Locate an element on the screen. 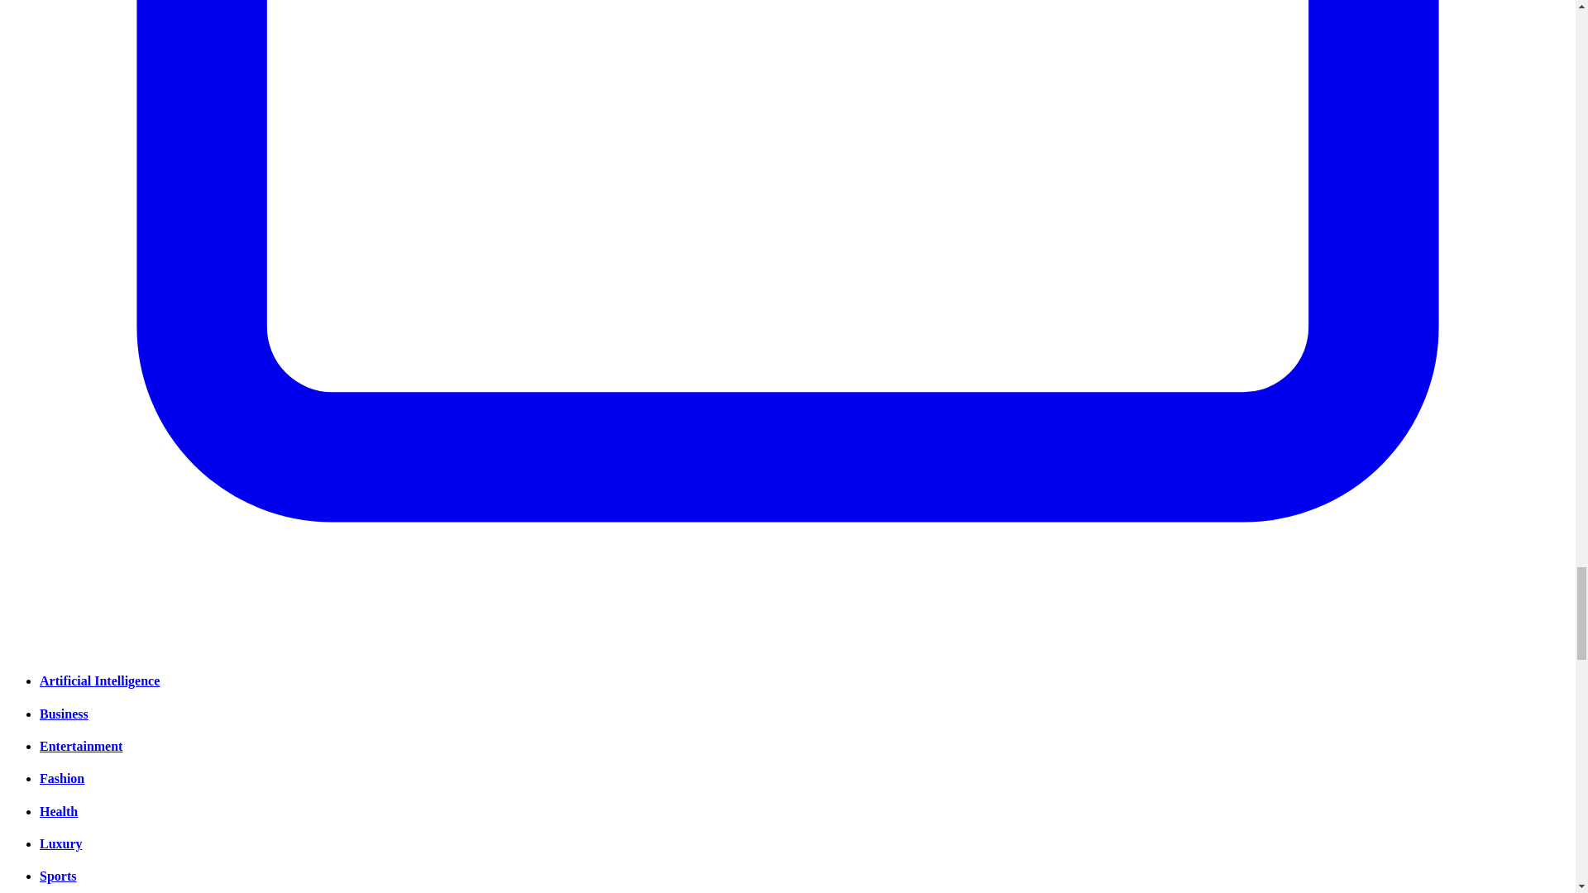 The width and height of the screenshot is (1588, 893). Business is located at coordinates (65, 714).